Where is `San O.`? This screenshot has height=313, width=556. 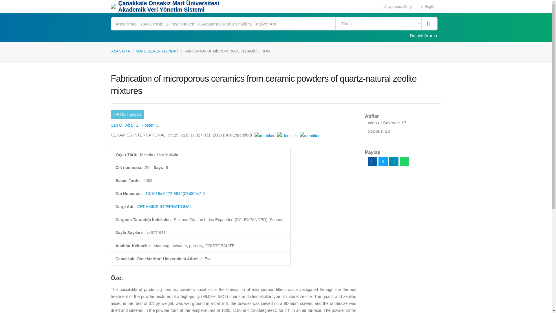
San O. is located at coordinates (117, 125).